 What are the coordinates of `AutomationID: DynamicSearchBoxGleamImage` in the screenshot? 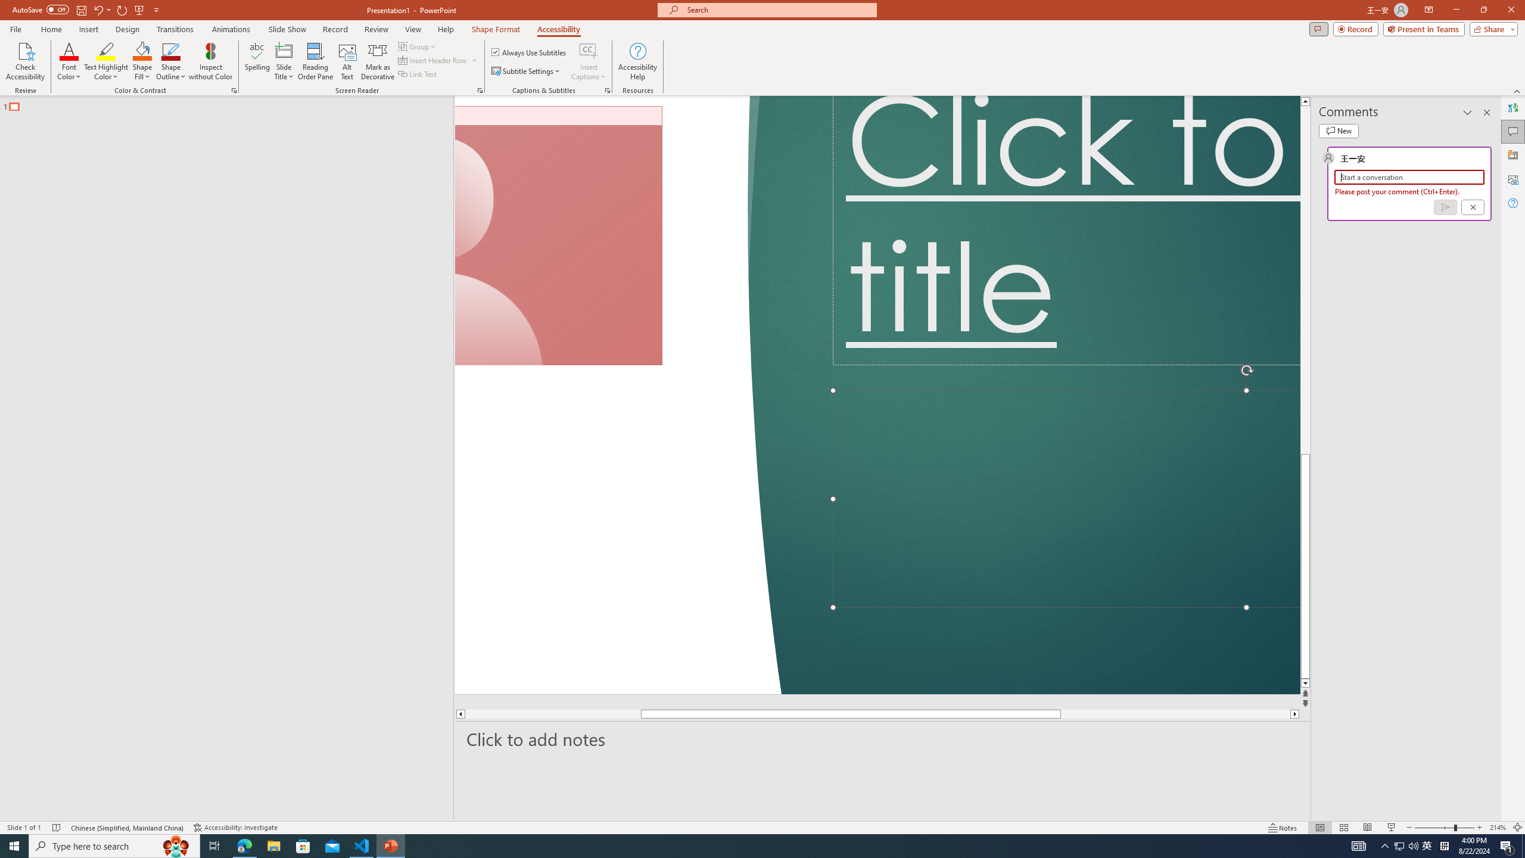 It's located at (678, 839).